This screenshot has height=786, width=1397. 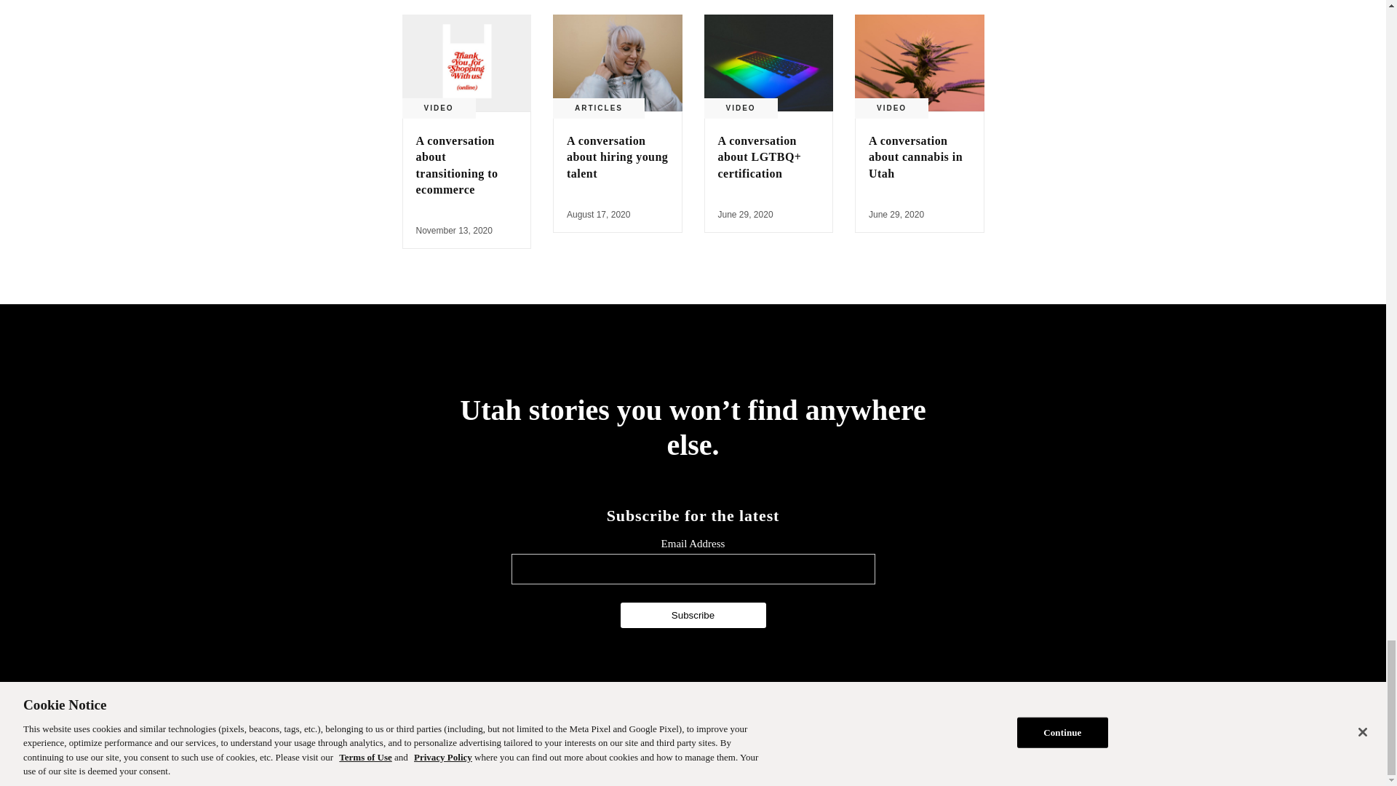 I want to click on A conversation about cannabis in Utah, so click(x=920, y=63).